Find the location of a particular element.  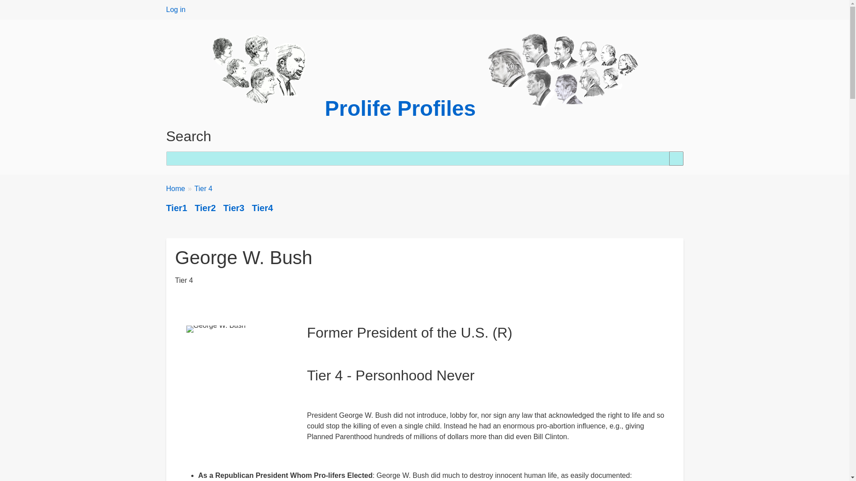

Tier2 is located at coordinates (205, 208).